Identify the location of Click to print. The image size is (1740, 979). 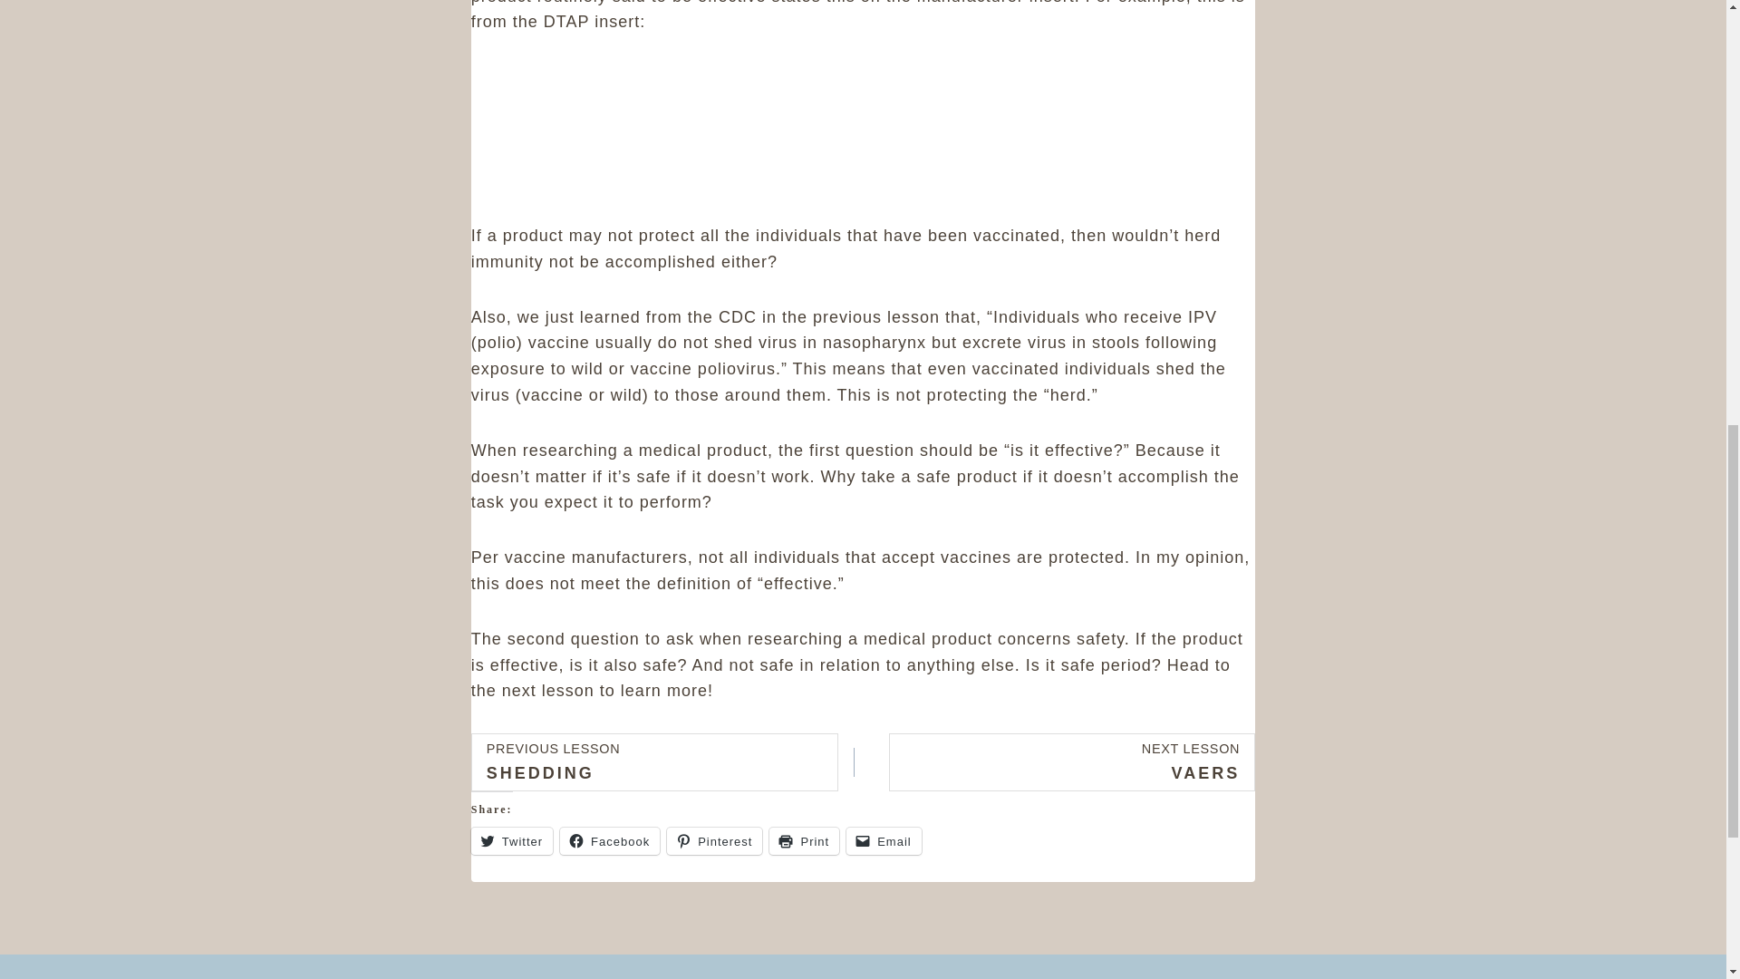
(803, 840).